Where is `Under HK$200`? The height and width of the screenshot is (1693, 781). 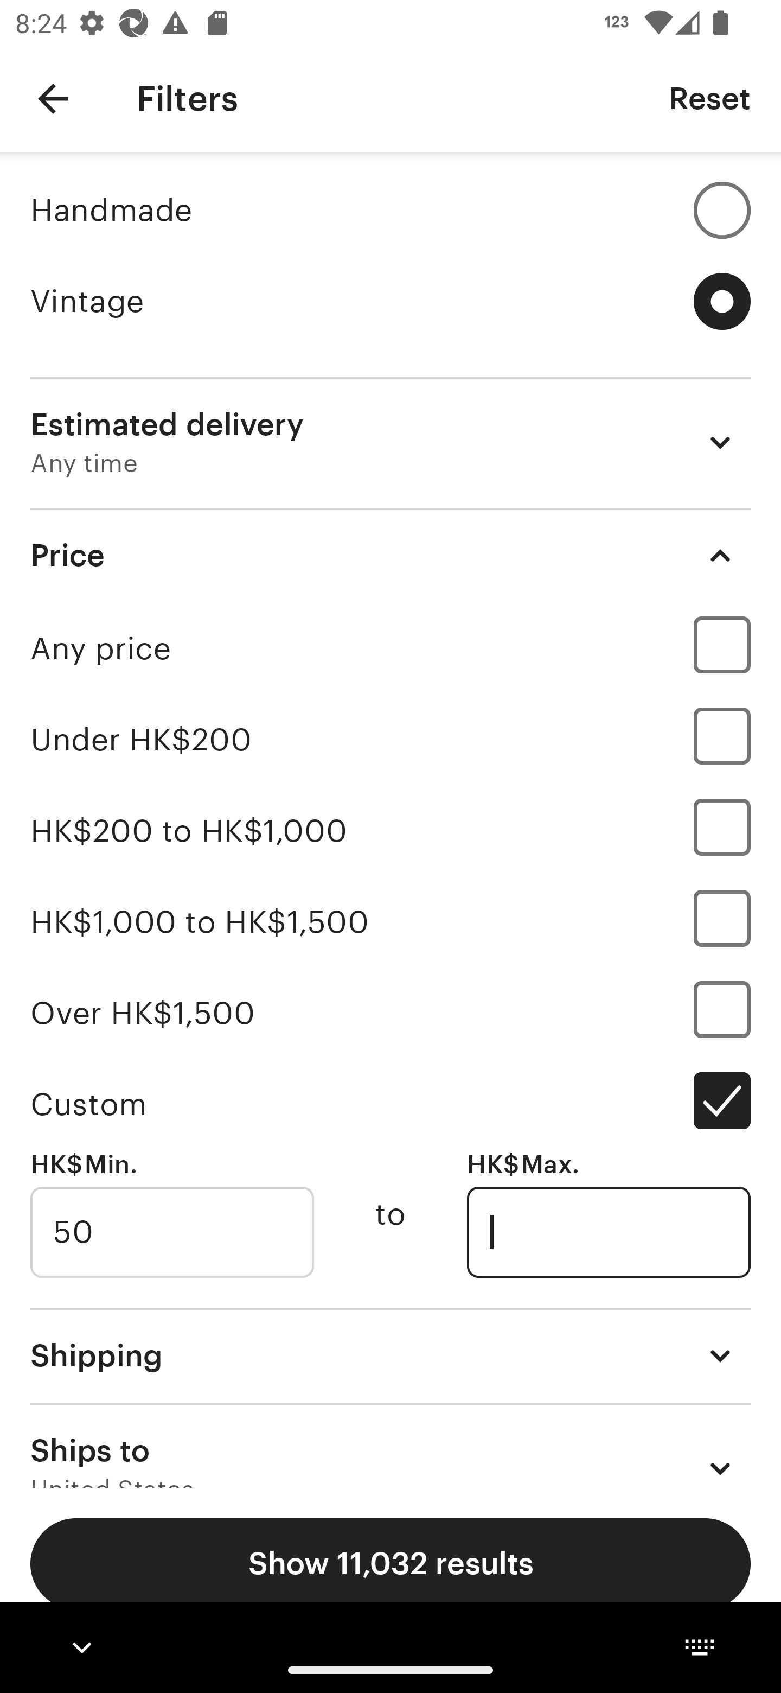
Under HK$200 is located at coordinates (390, 740).